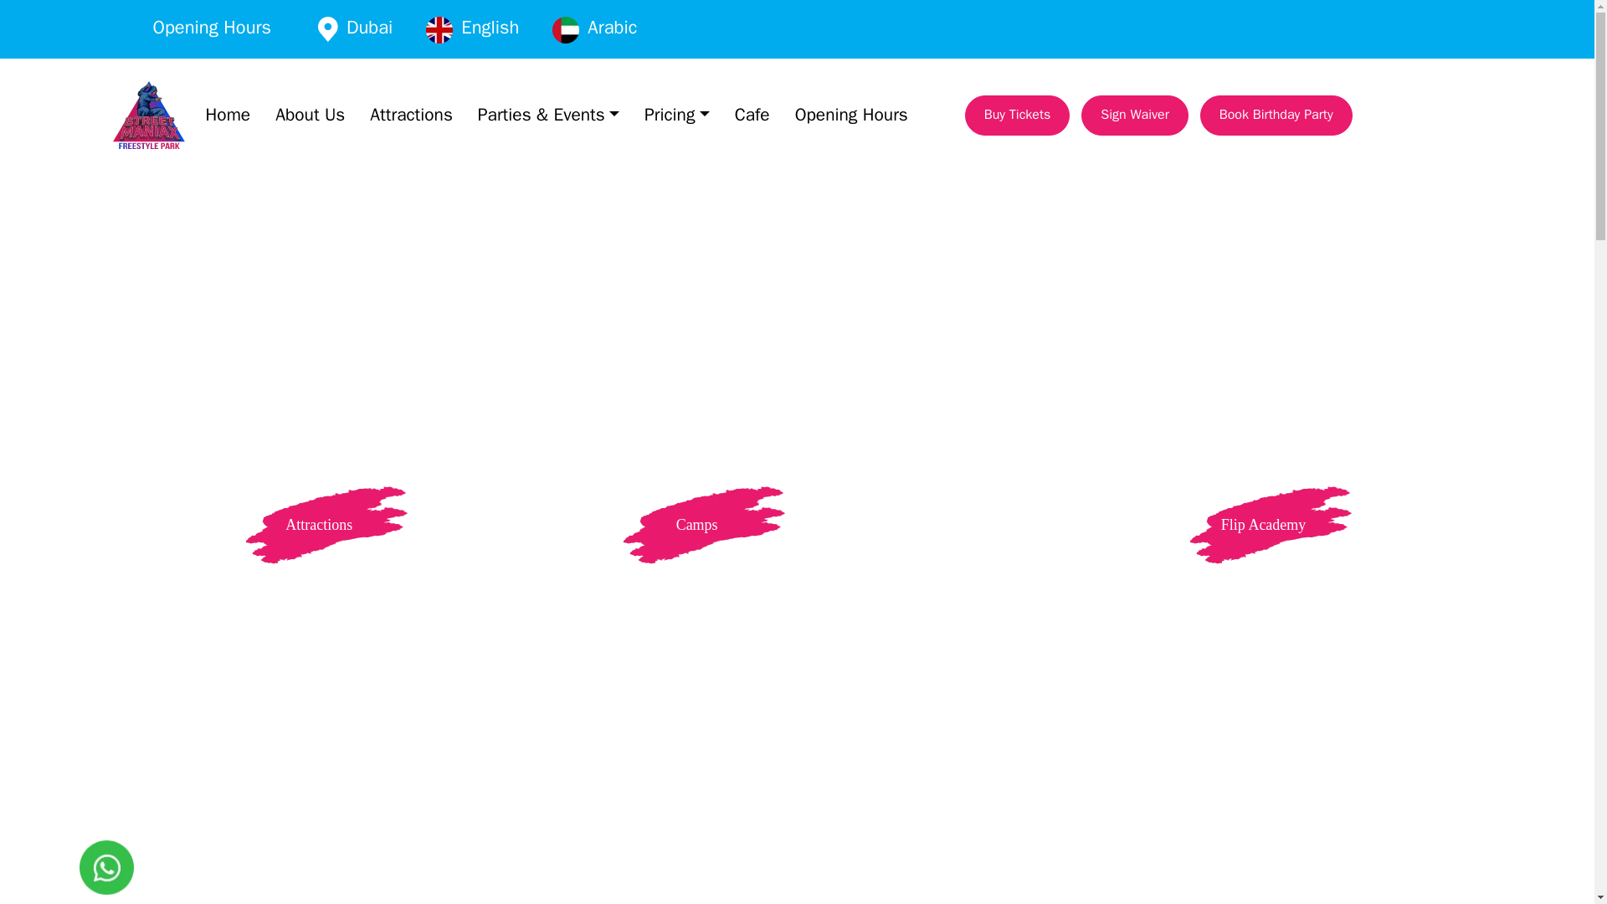 The image size is (1607, 904). I want to click on Buy Tickets, so click(1018, 116).